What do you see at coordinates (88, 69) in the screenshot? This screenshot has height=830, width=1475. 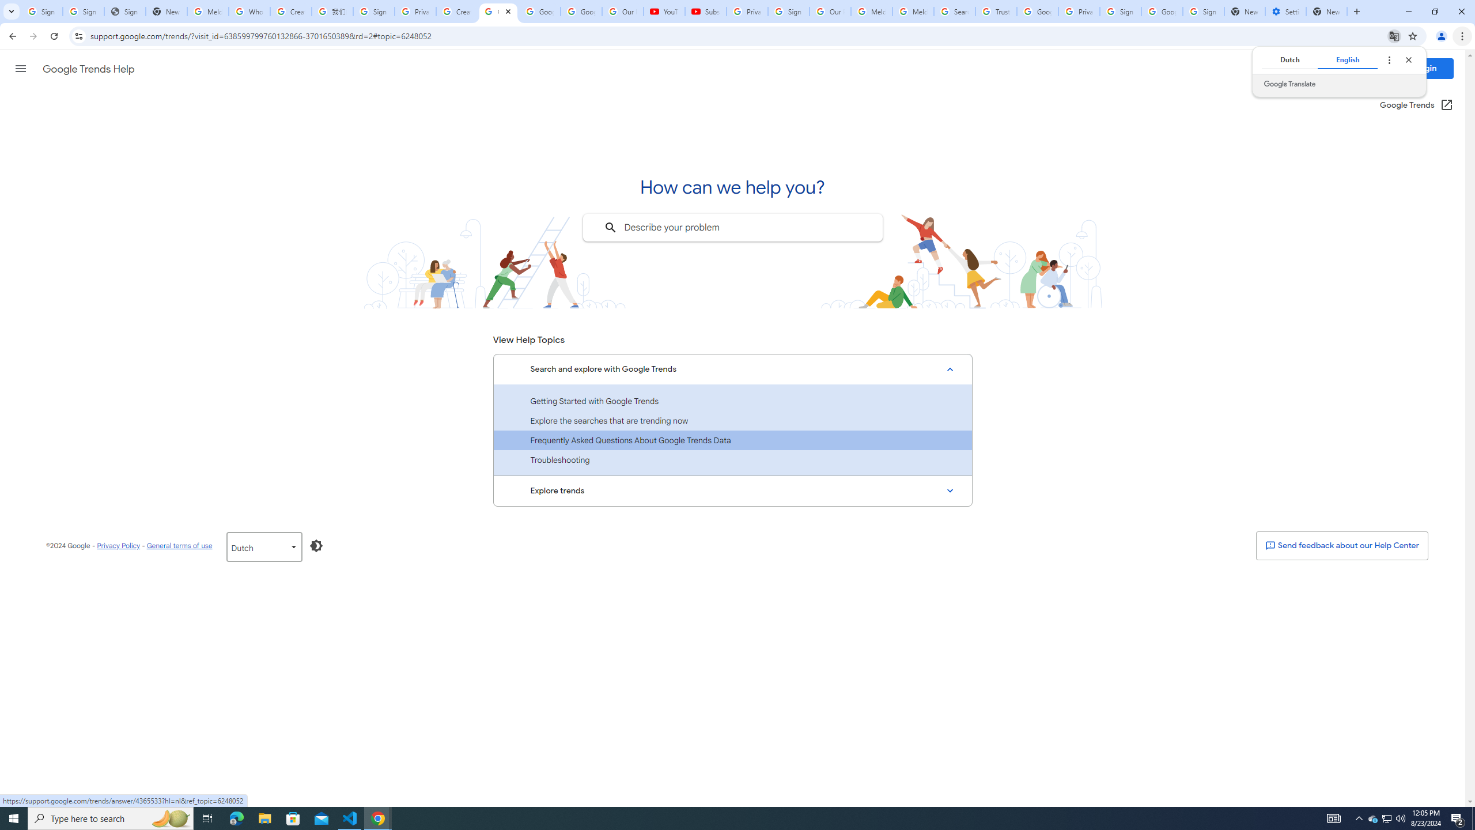 I see `Google Trends Help` at bounding box center [88, 69].